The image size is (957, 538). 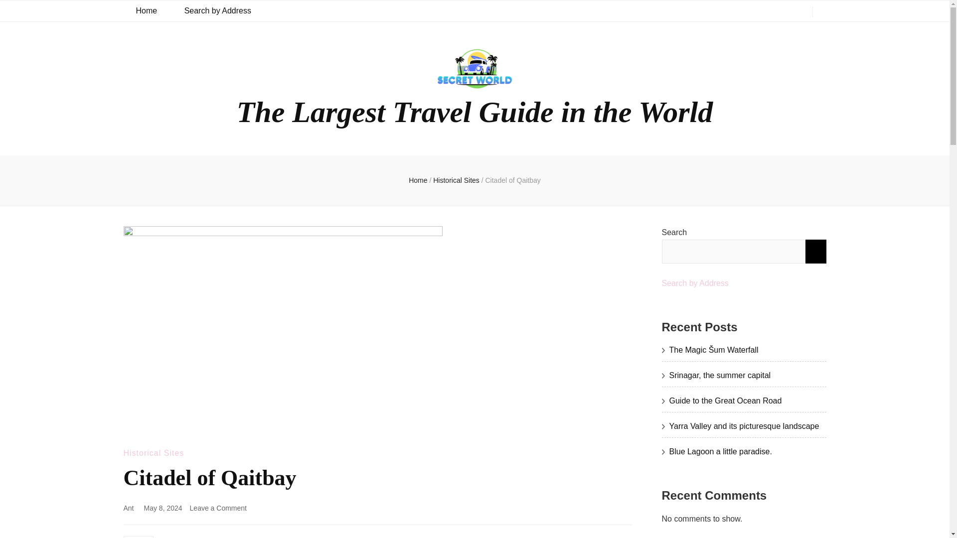 I want to click on Home, so click(x=146, y=11).